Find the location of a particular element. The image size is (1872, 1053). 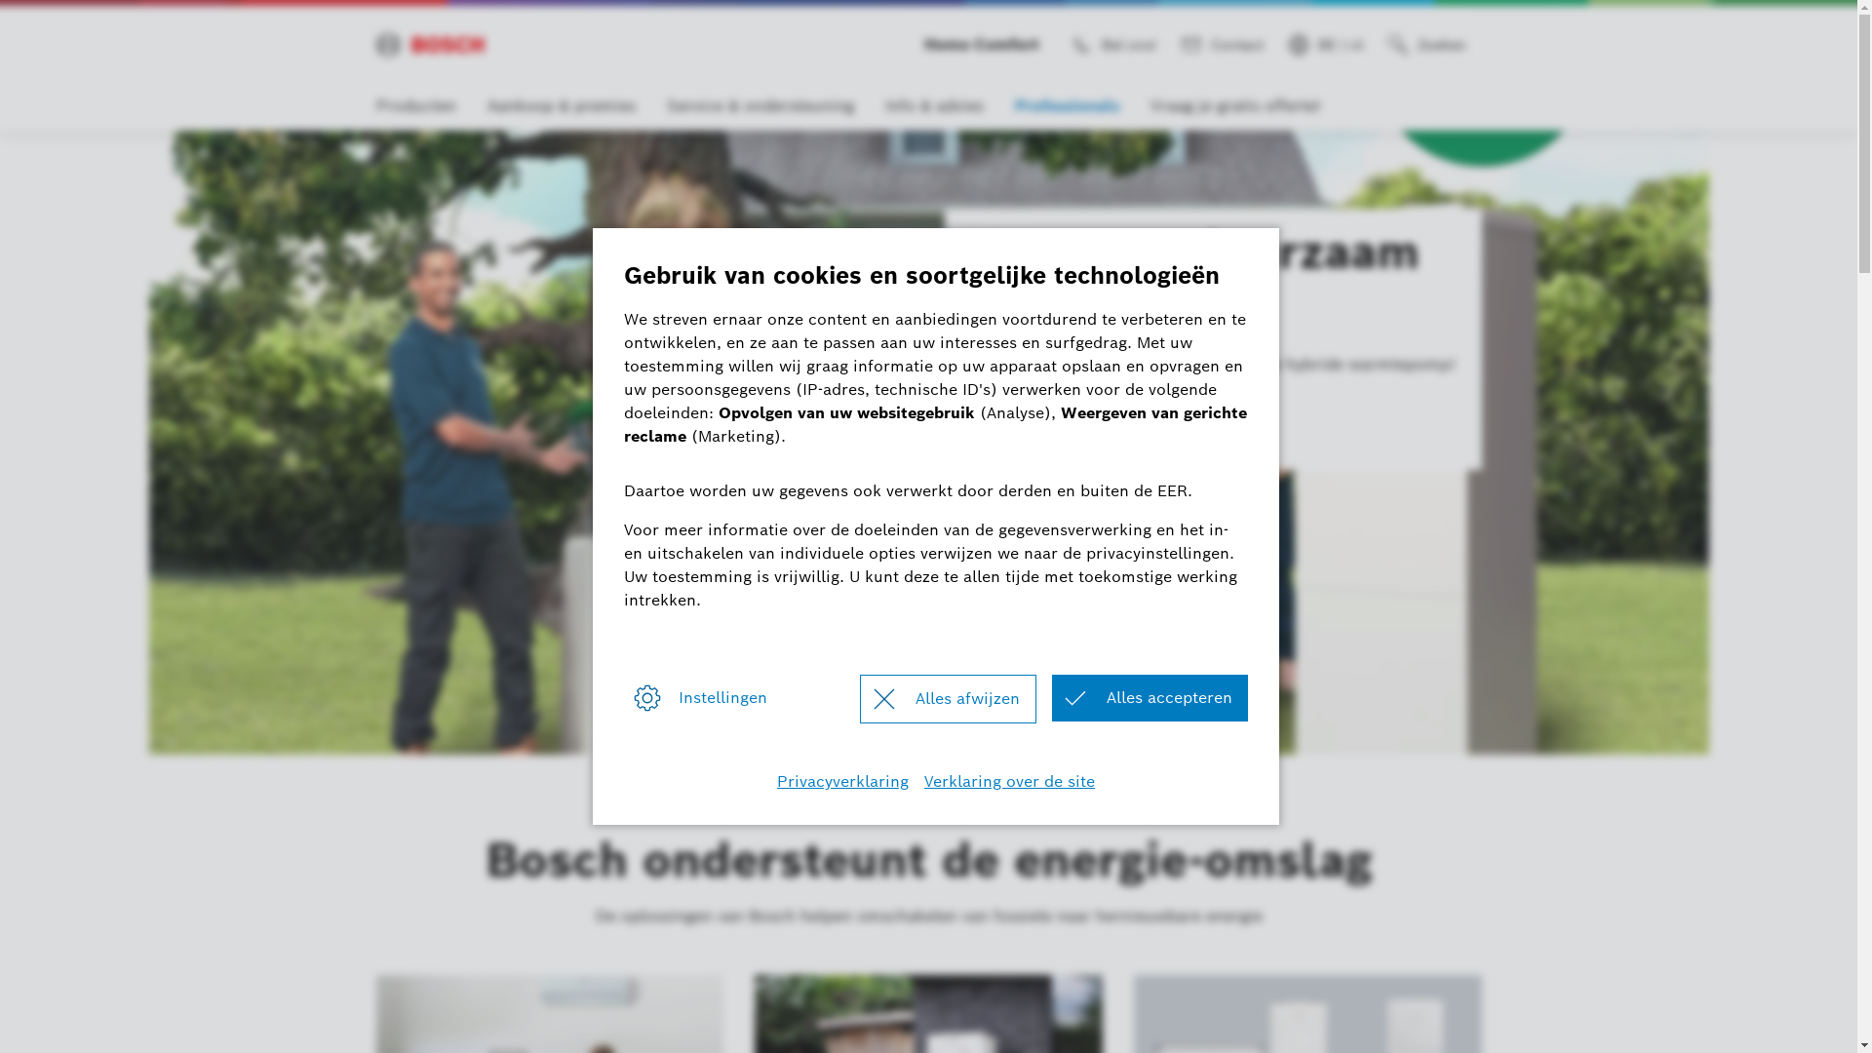

Info & advies is located at coordinates (934, 107).